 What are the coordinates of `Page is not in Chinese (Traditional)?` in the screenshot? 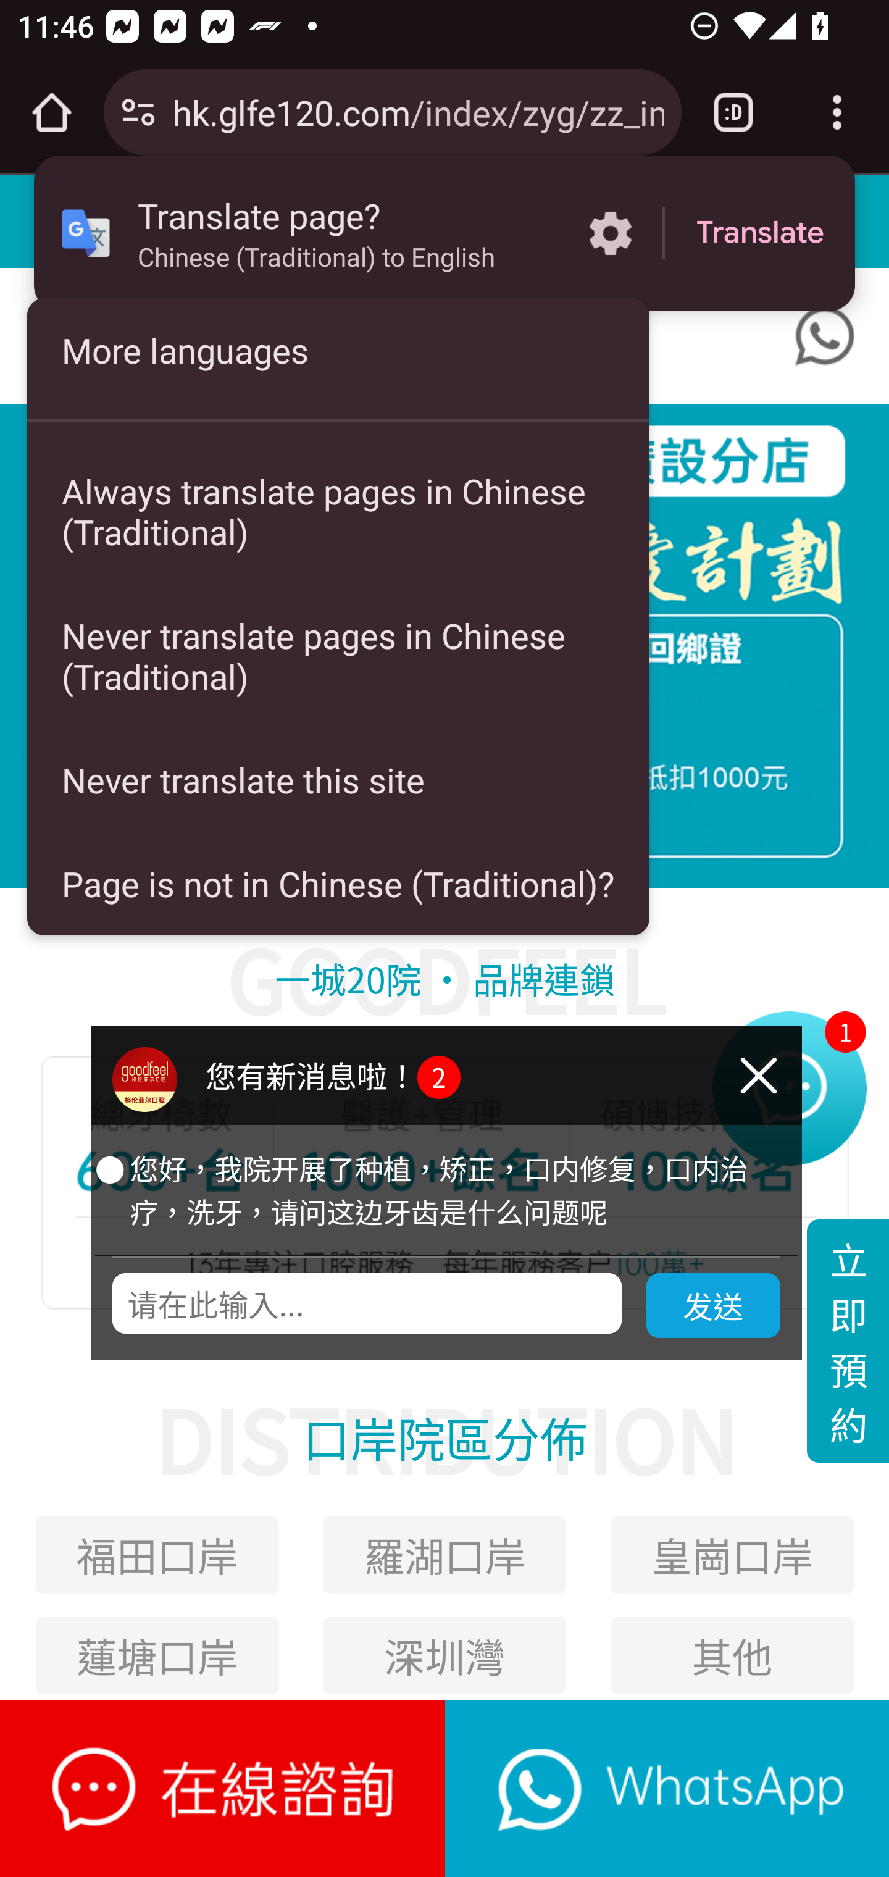 It's located at (338, 883).